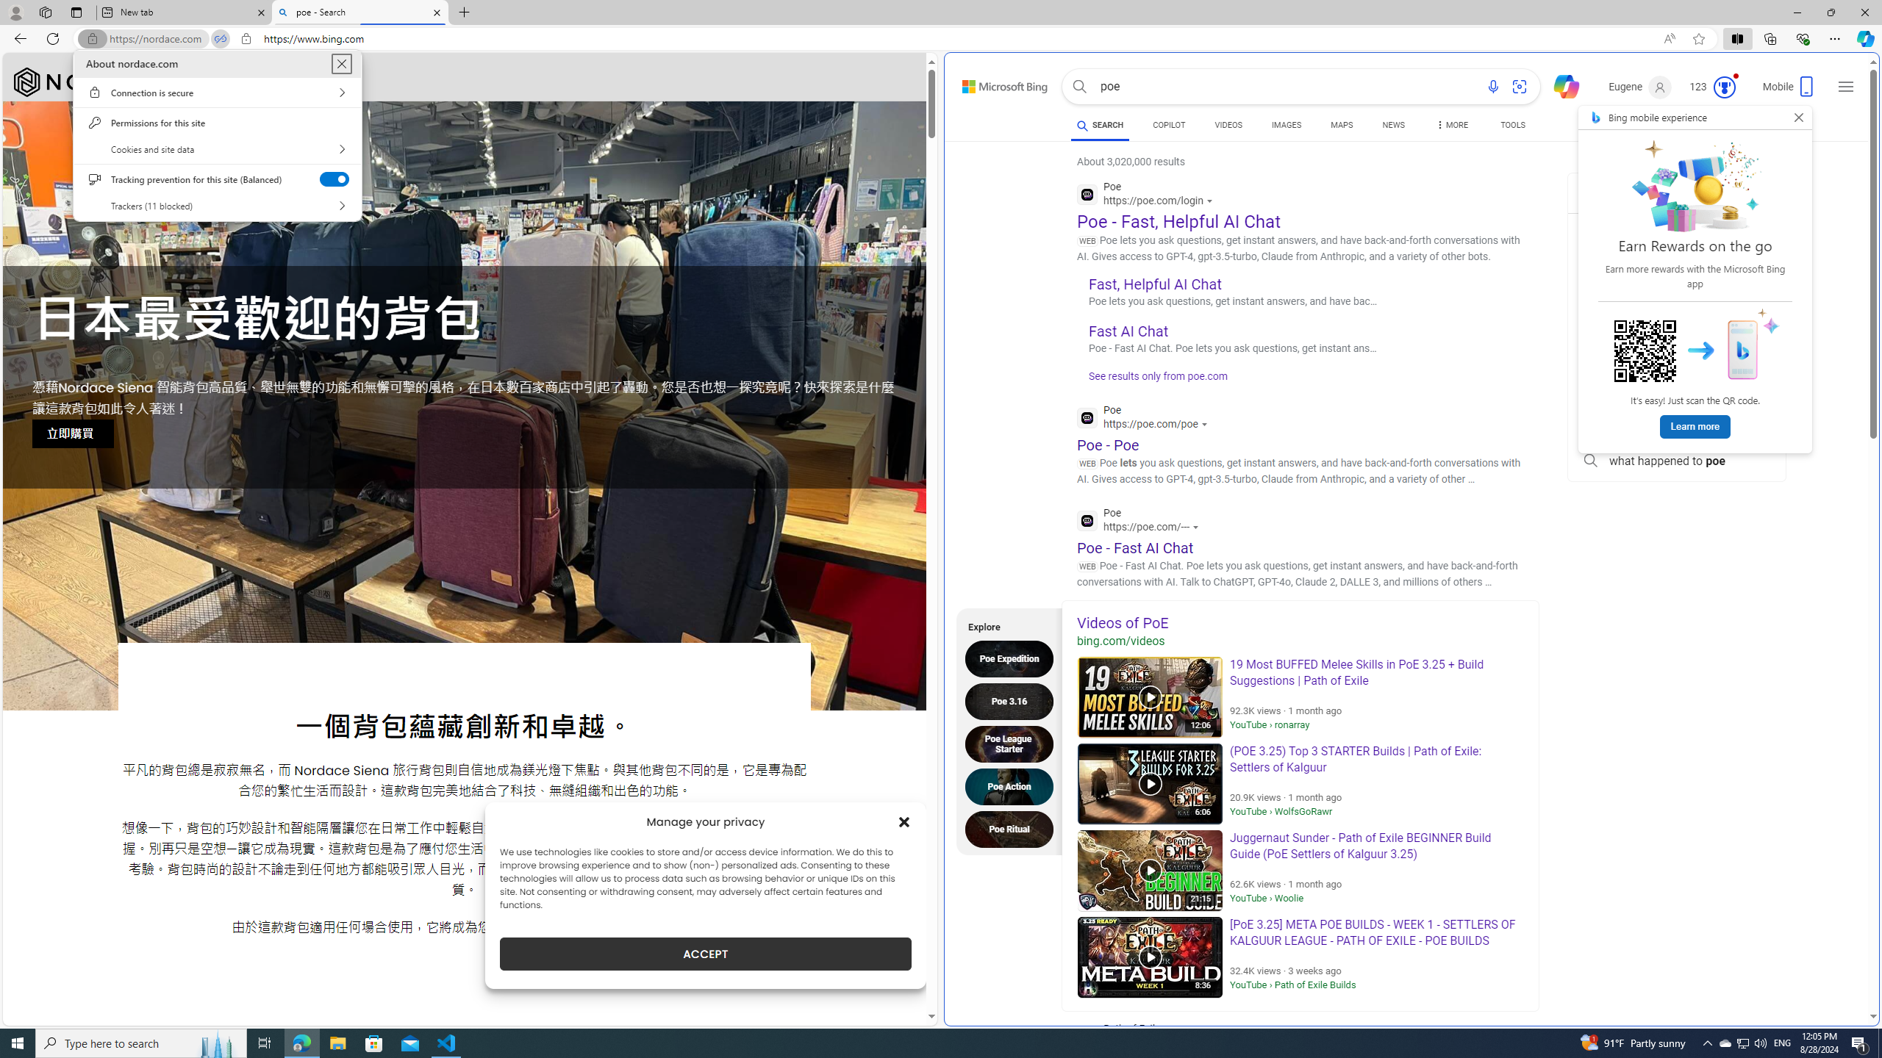 The width and height of the screenshot is (1882, 1058). What do you see at coordinates (1725, 1043) in the screenshot?
I see `Search highlights icon opens search home window` at bounding box center [1725, 1043].